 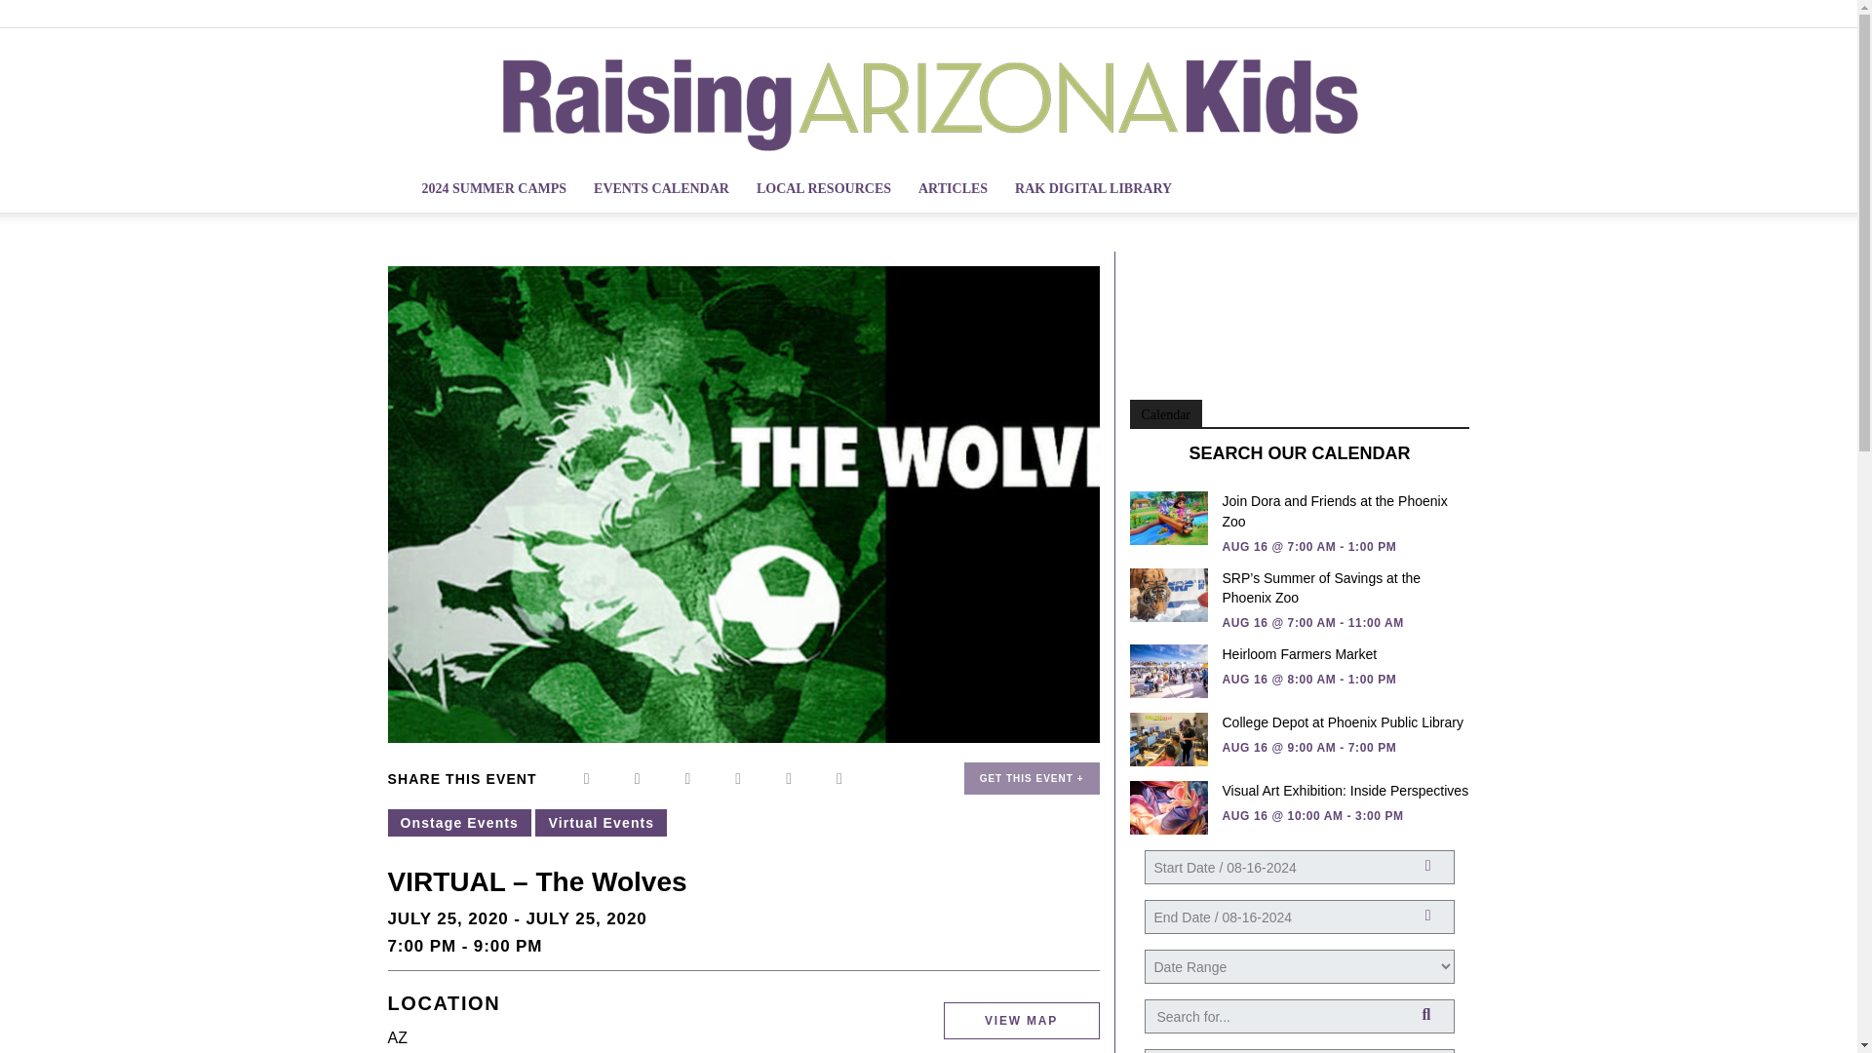 I want to click on EVENTS CALENDAR, so click(x=661, y=189).